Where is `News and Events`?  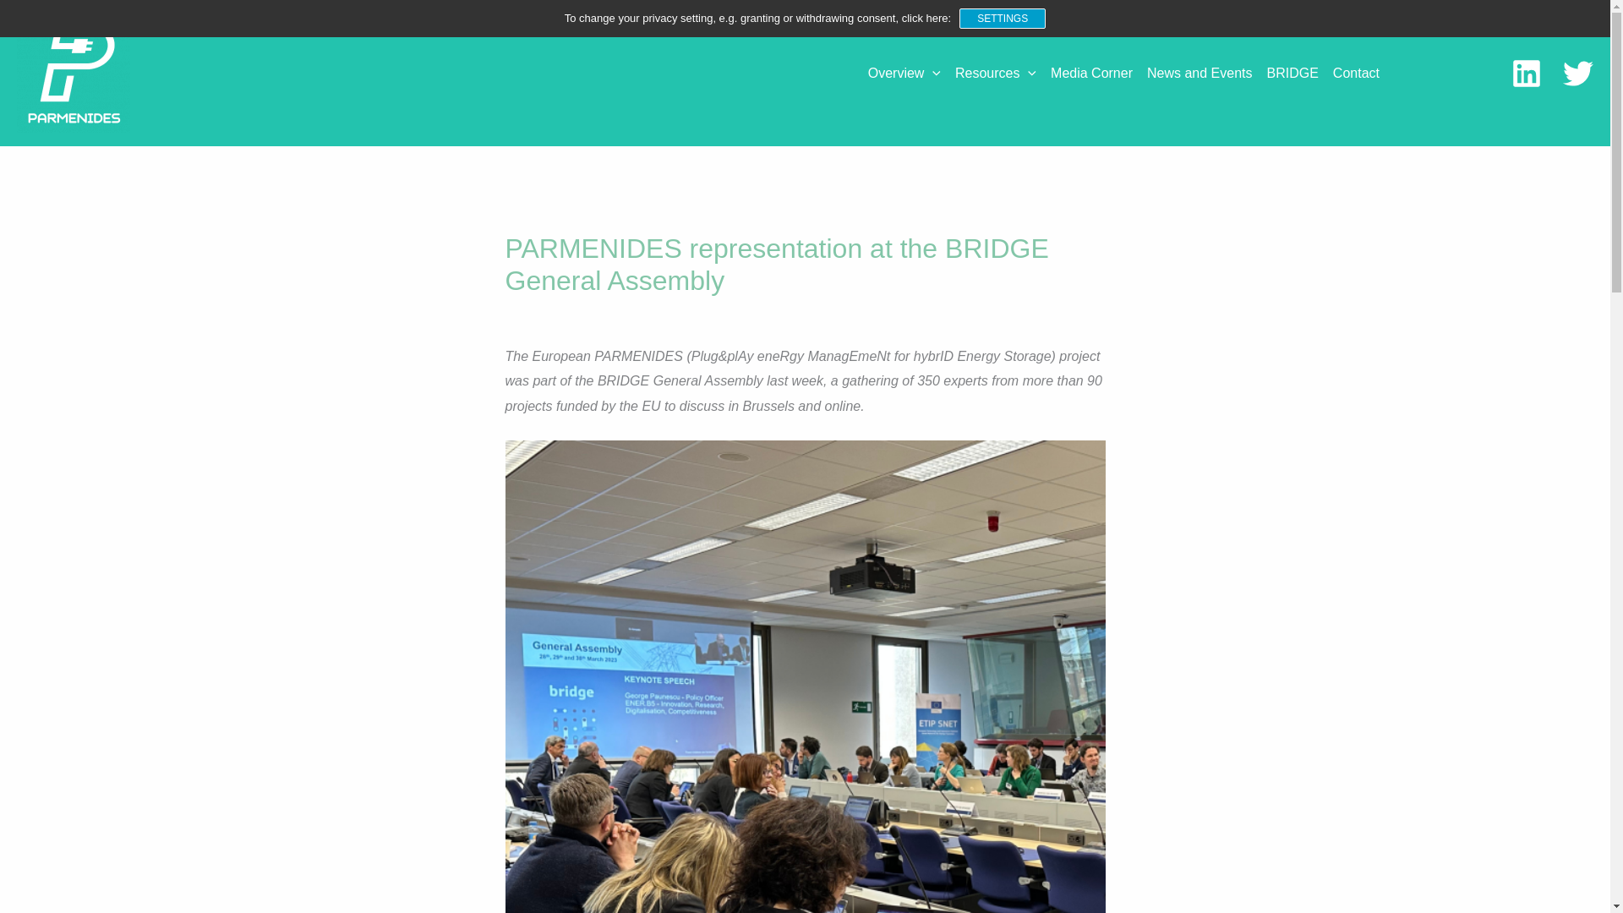
News and Events is located at coordinates (1205, 73).